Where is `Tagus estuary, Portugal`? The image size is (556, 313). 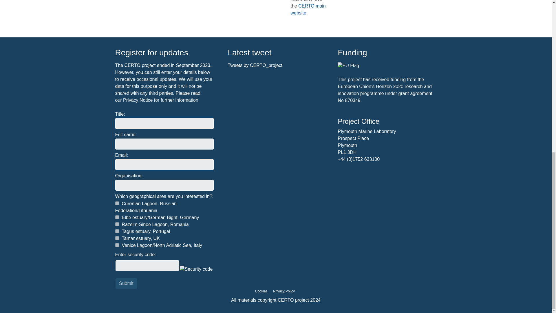
Tagus estuary, Portugal is located at coordinates (117, 231).